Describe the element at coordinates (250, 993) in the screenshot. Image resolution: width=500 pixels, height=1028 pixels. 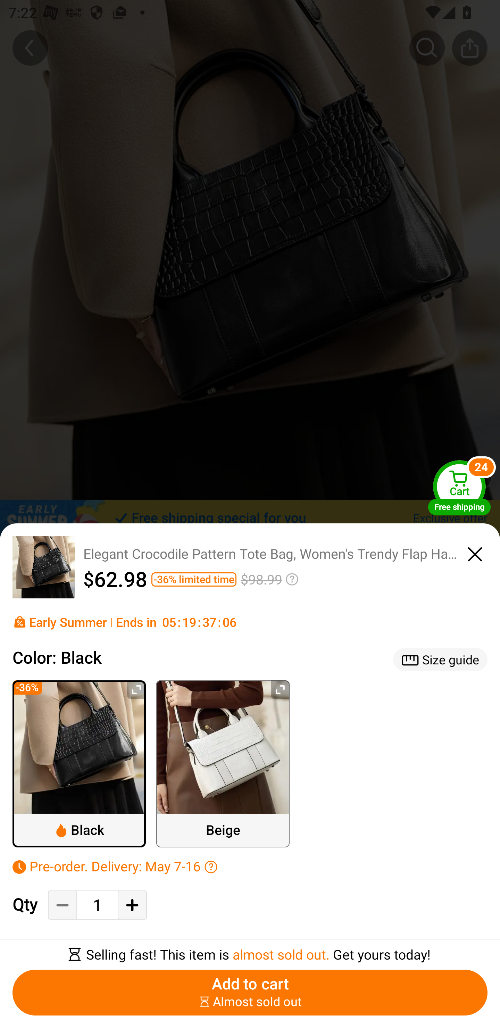
I see `Add to cart ￼￼Almost sold out` at that location.